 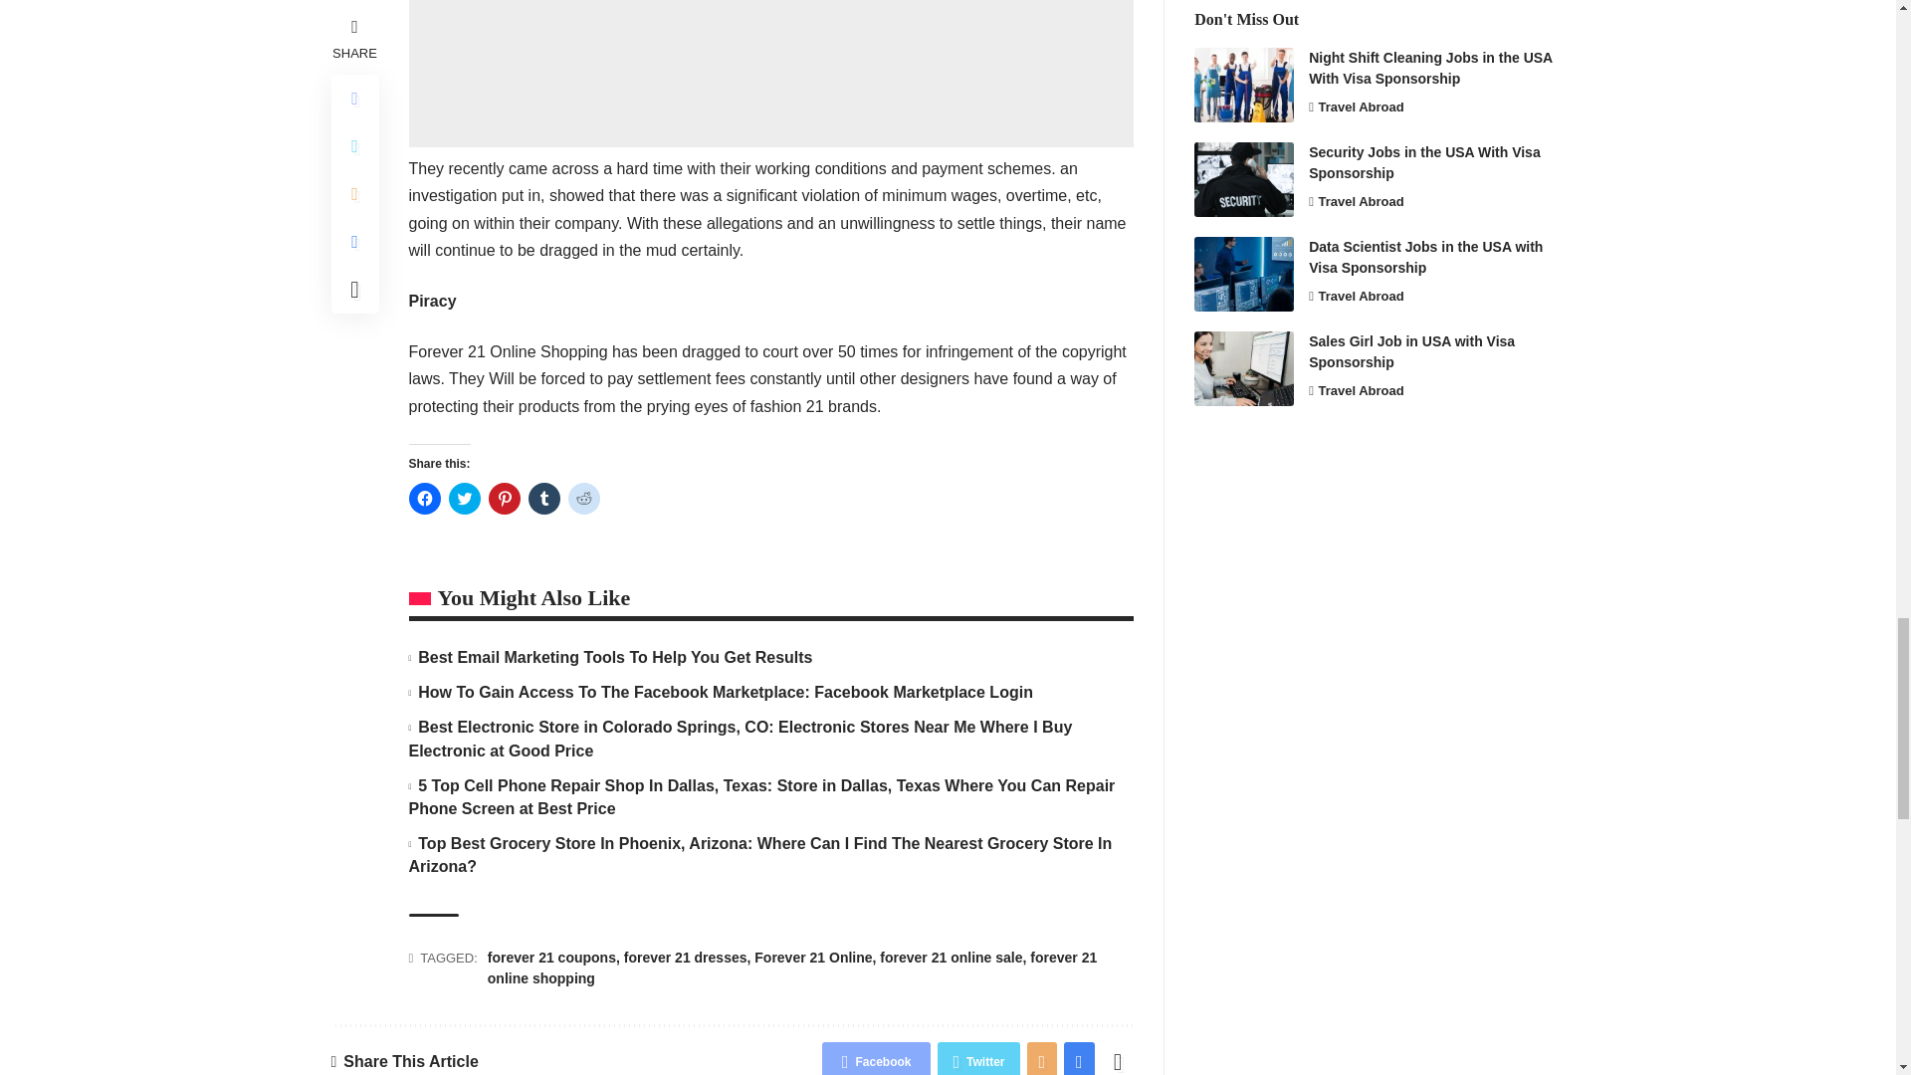 I want to click on Click to share on Pinterest, so click(x=504, y=498).